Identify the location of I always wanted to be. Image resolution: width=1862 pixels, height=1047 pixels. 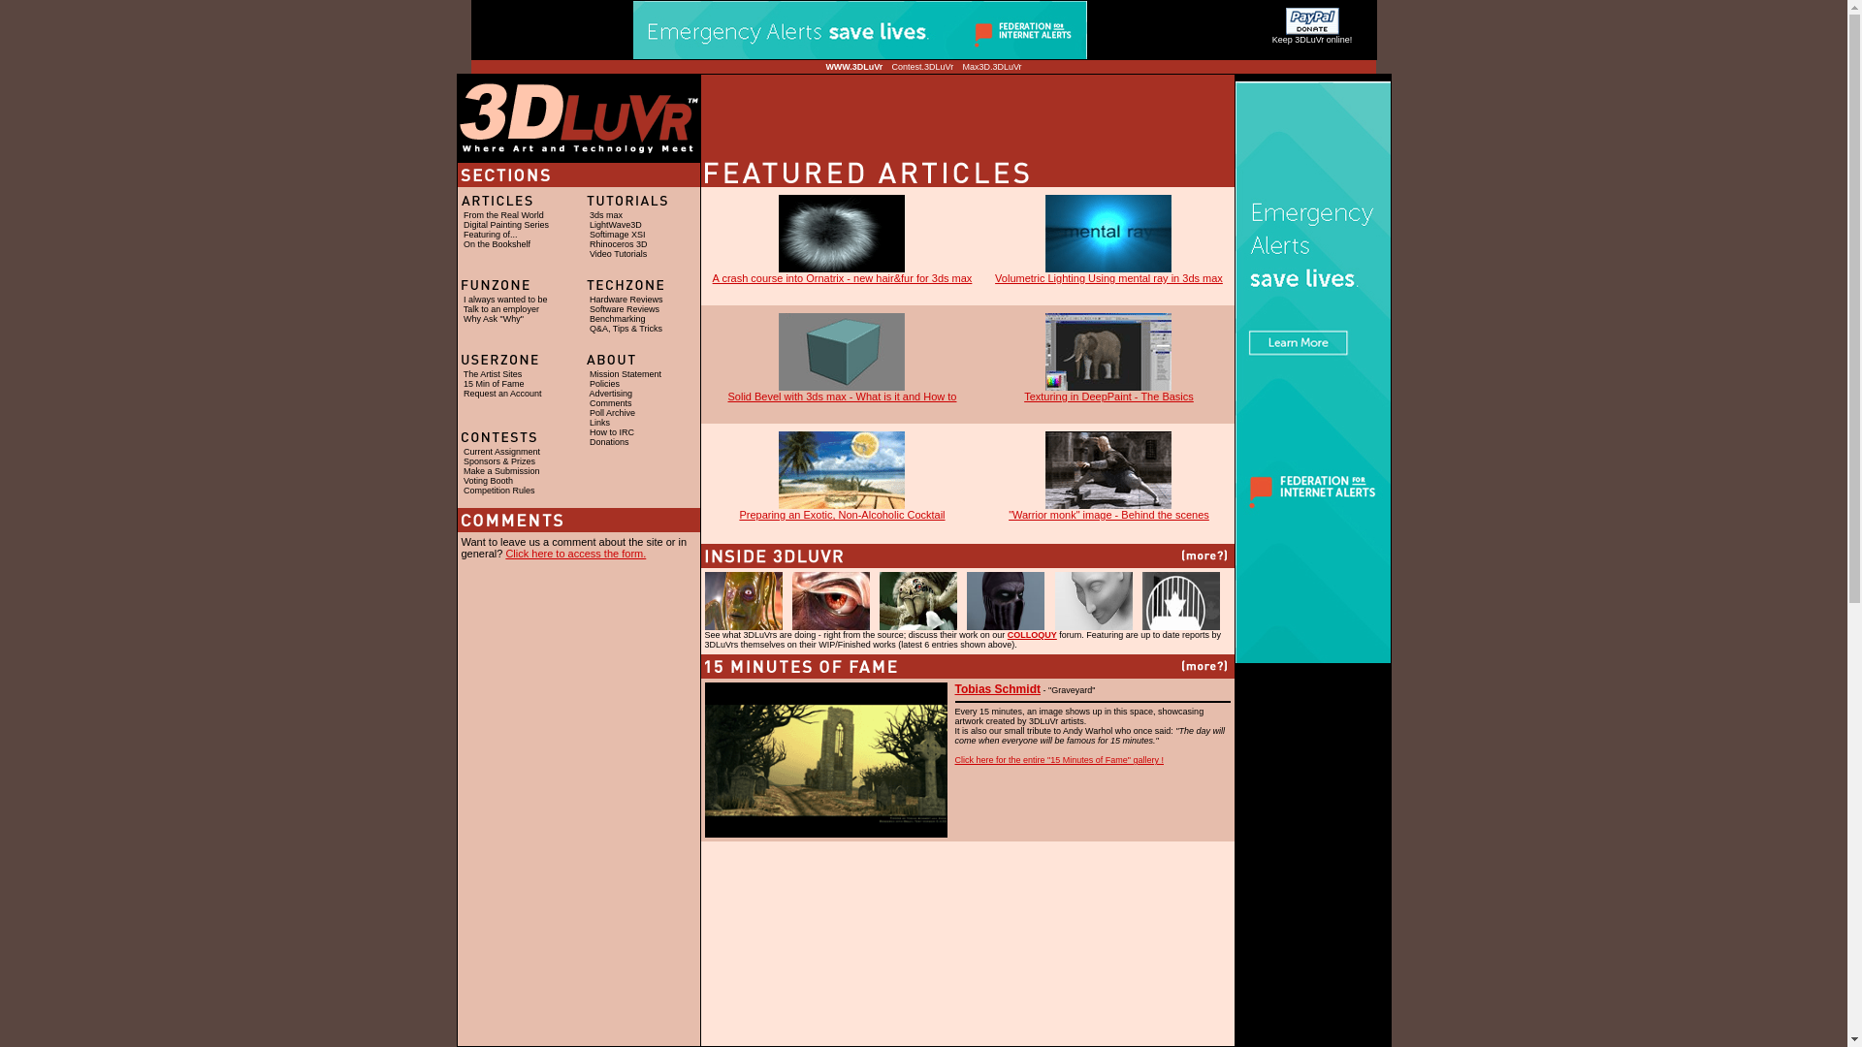
(506, 300).